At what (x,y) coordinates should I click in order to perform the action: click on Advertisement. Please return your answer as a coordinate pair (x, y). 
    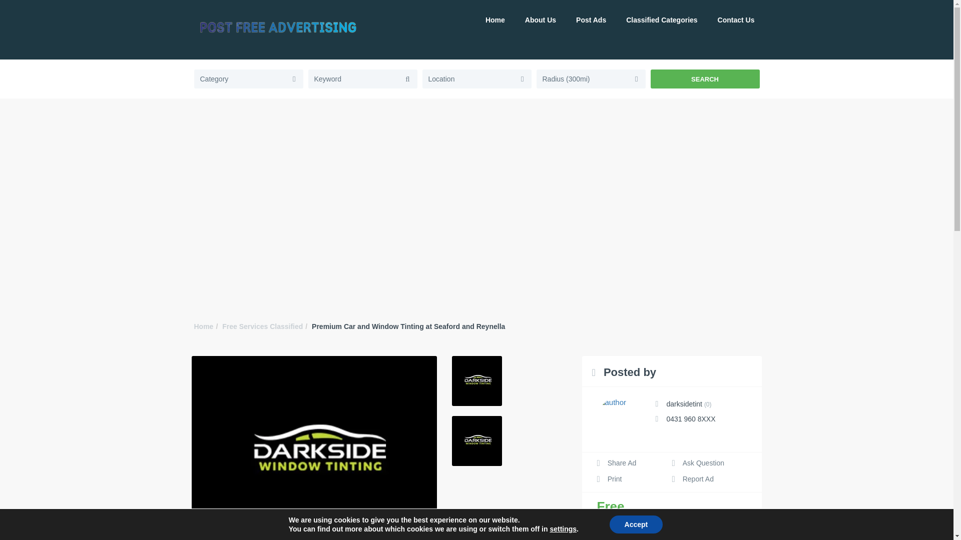
    Looking at the image, I should click on (476, 271).